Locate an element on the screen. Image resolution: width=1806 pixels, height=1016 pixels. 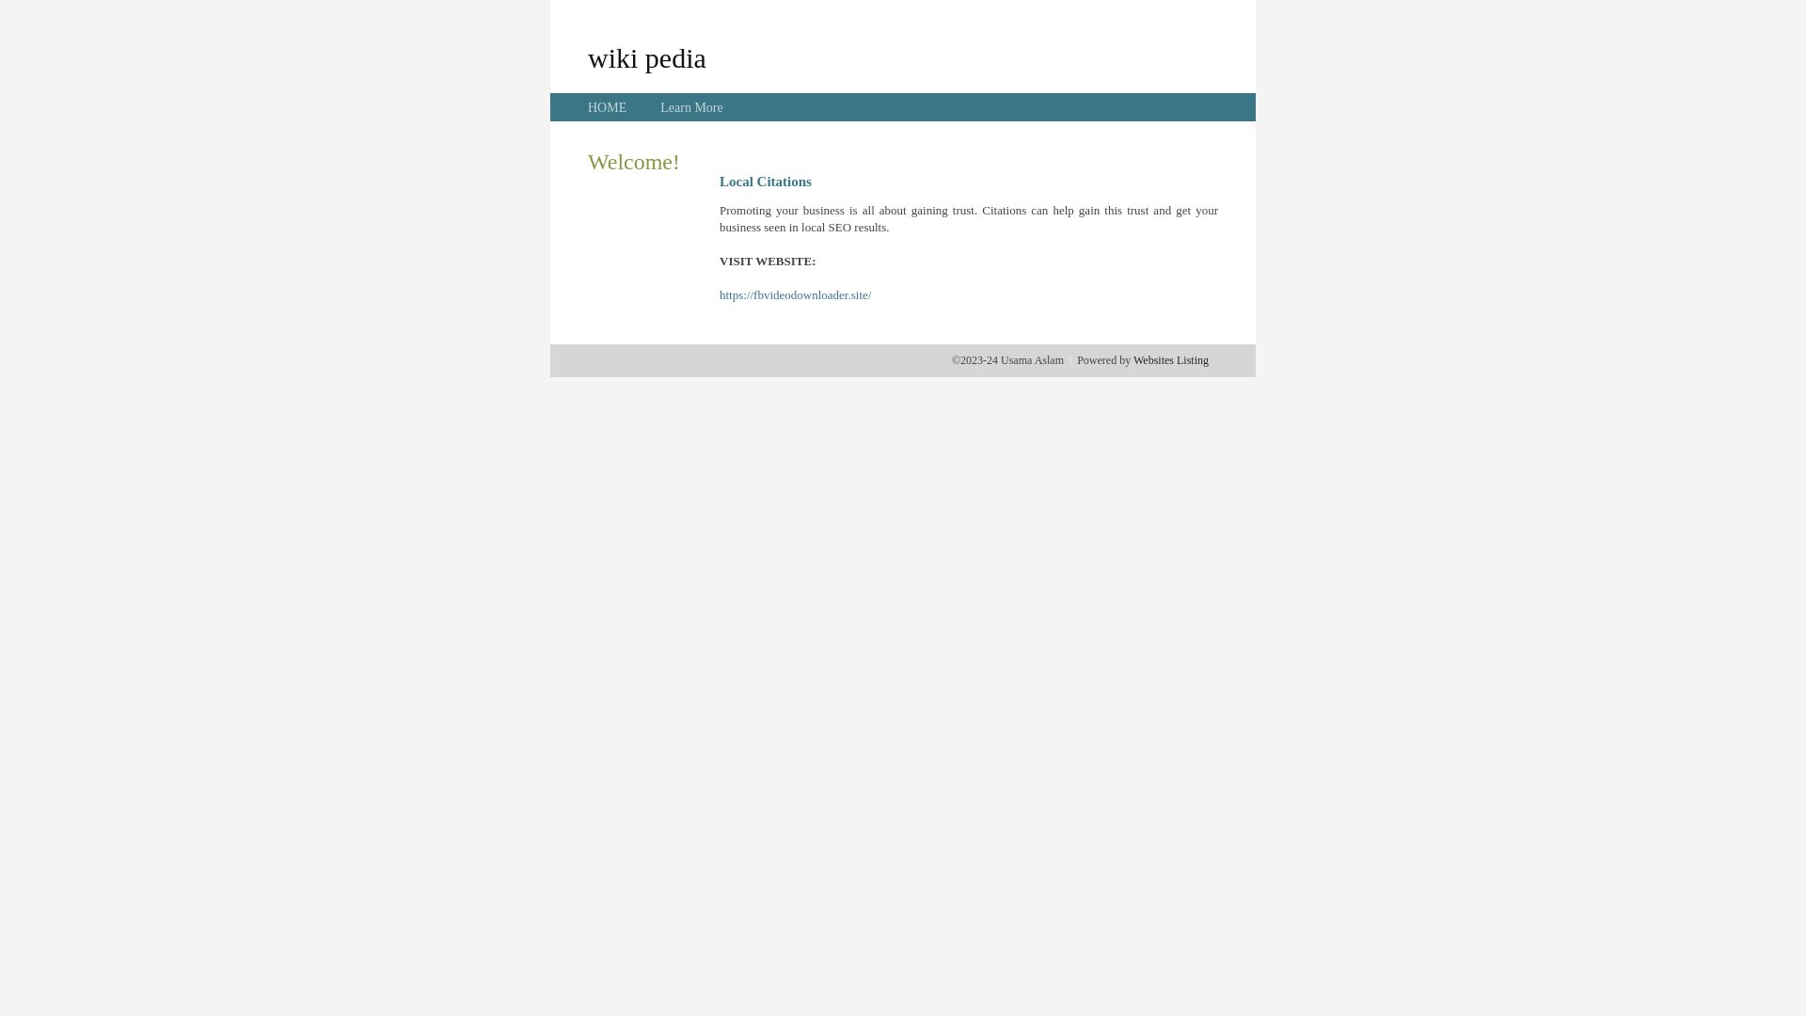
Learn More is located at coordinates (691, 107).